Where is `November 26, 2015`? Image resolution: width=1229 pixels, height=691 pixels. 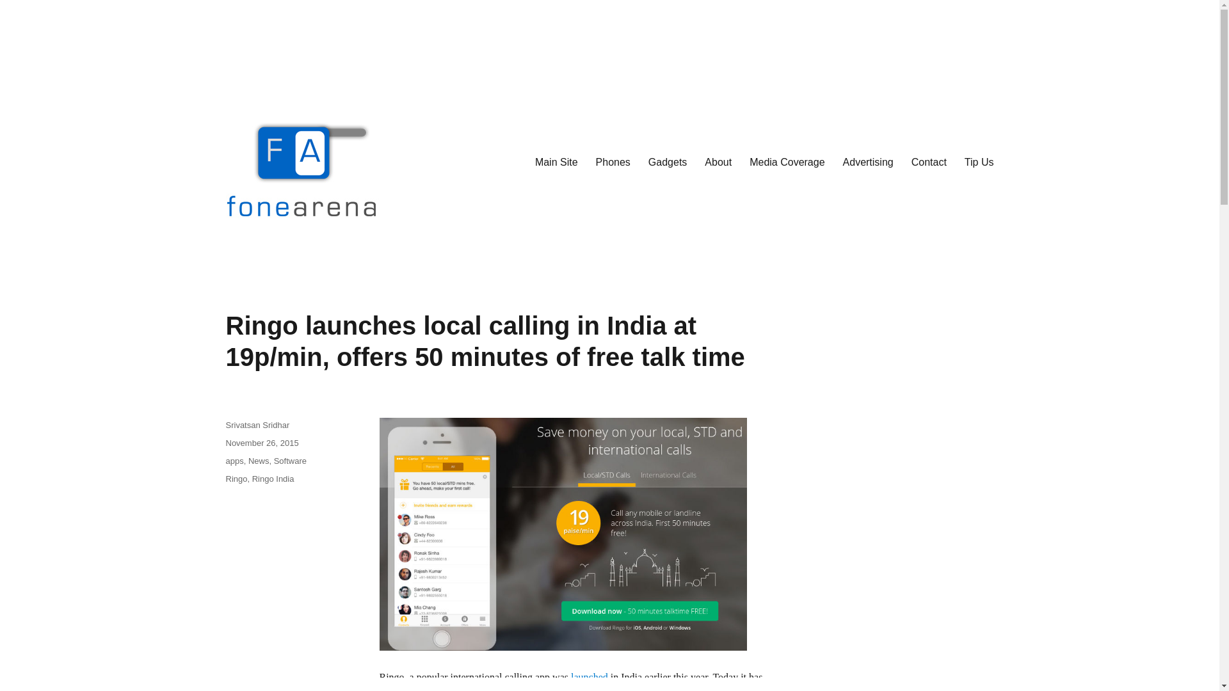 November 26, 2015 is located at coordinates (261, 443).